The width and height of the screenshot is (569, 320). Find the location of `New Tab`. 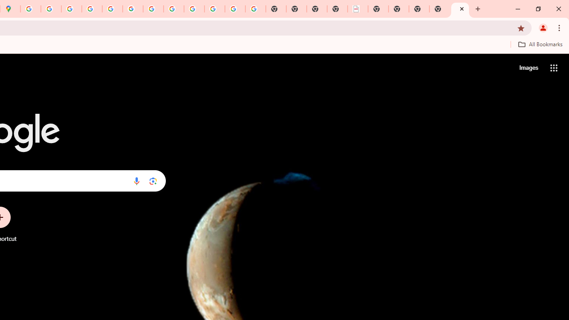

New Tab is located at coordinates (440, 9).